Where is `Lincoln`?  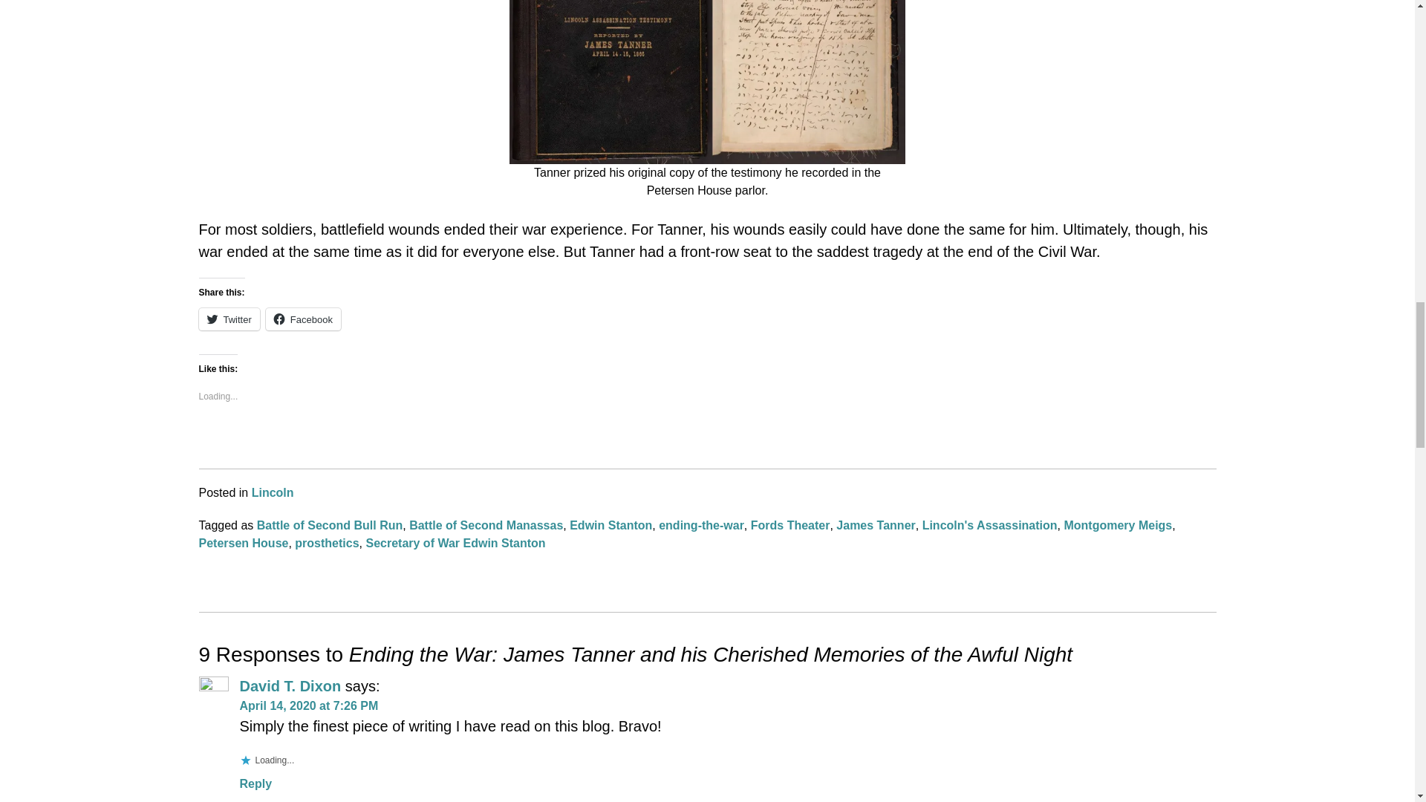
Lincoln is located at coordinates (273, 492).